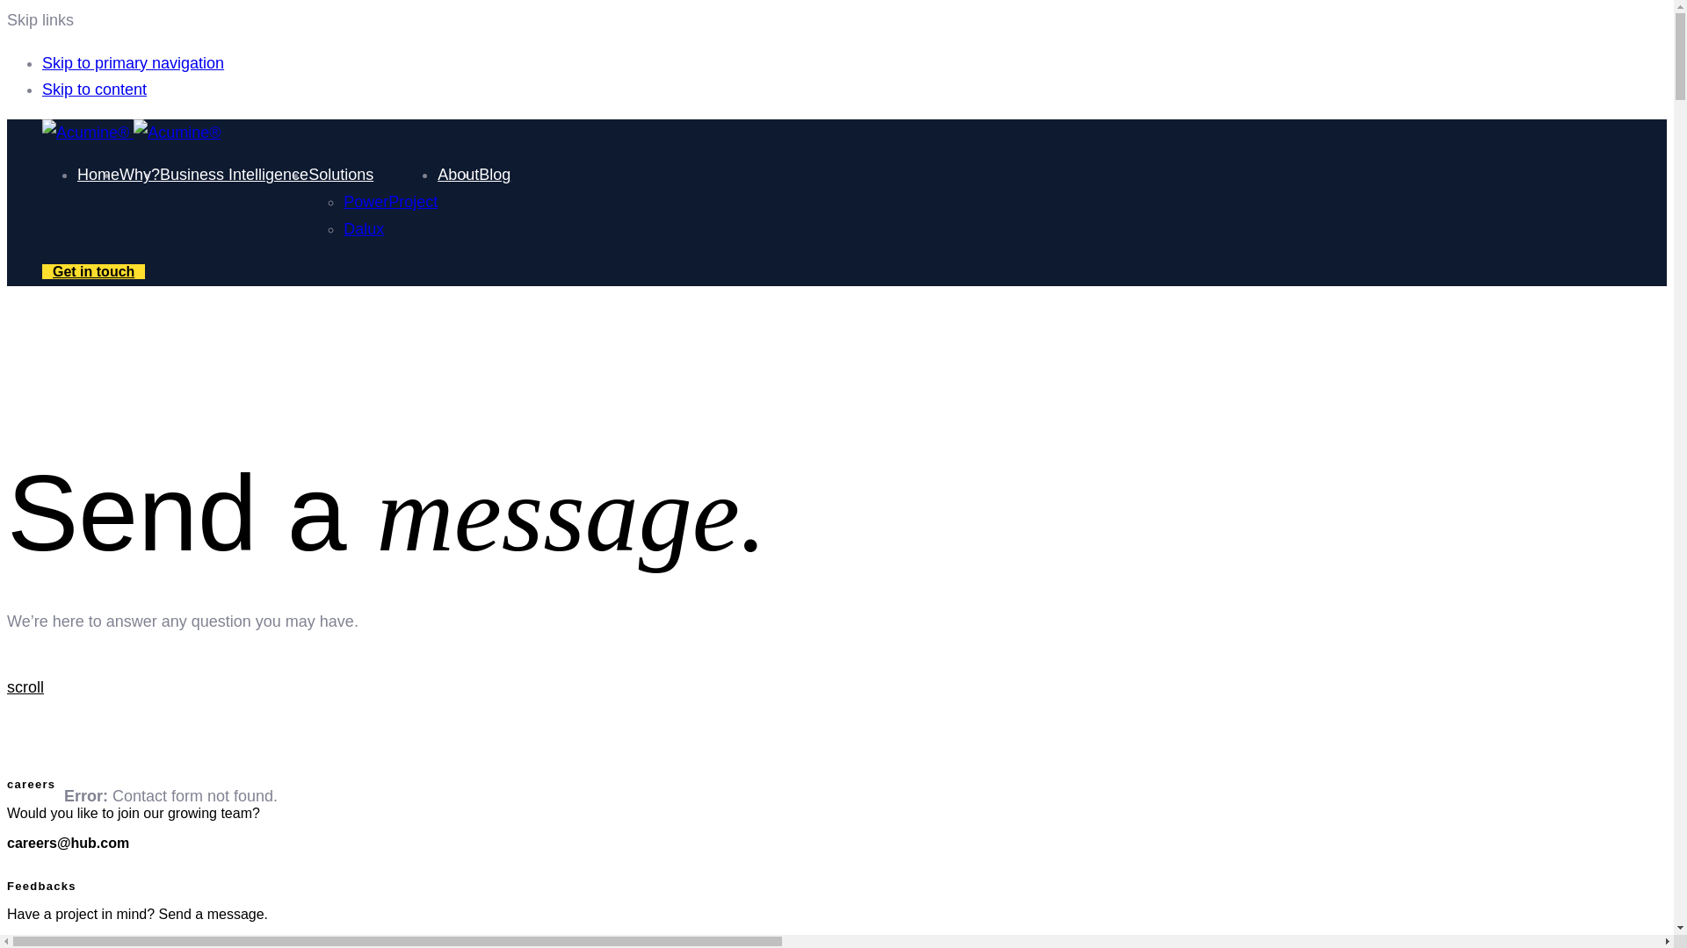 The image size is (1687, 948). What do you see at coordinates (341, 175) in the screenshot?
I see `Solutions` at bounding box center [341, 175].